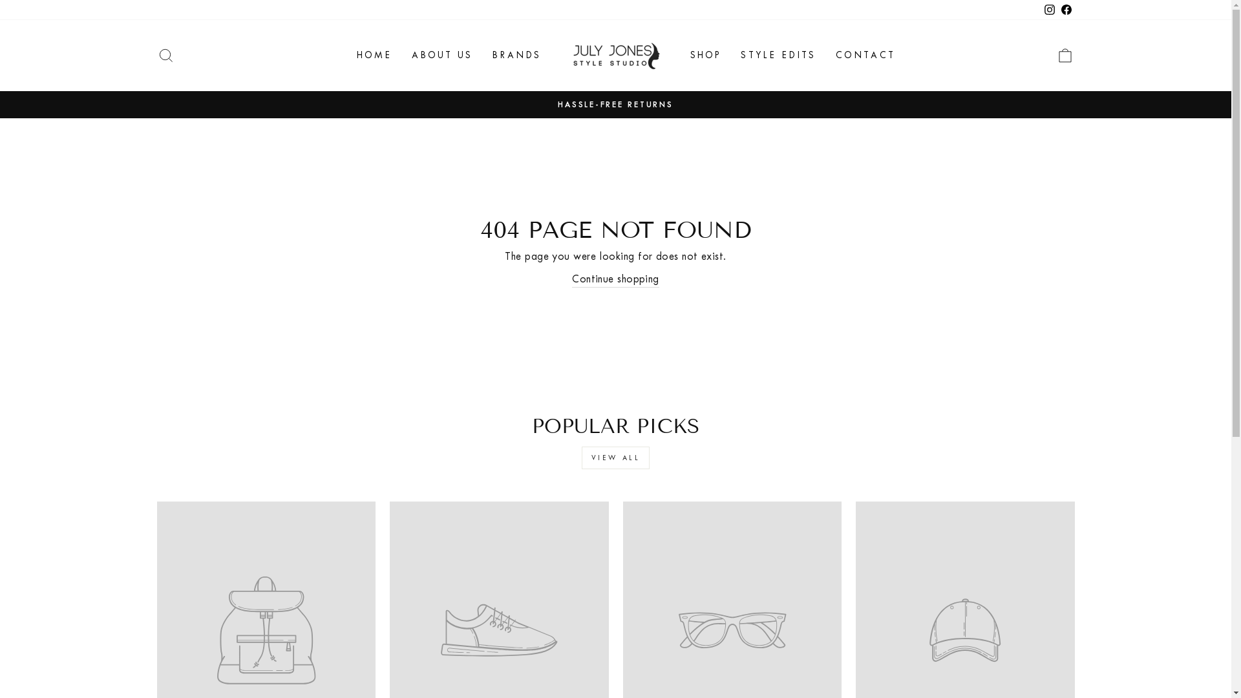  What do you see at coordinates (516, 56) in the screenshot?
I see `BRANDS` at bounding box center [516, 56].